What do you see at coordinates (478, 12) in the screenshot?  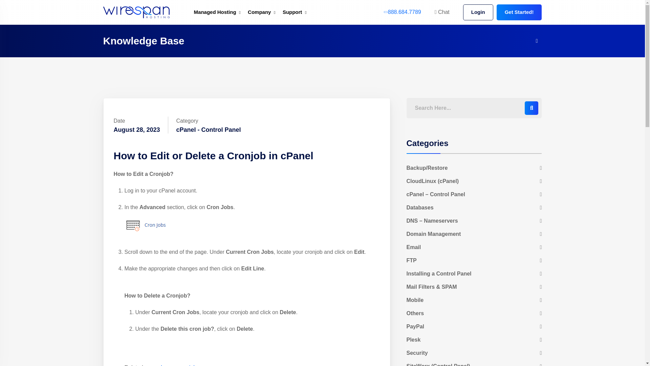 I see `Login` at bounding box center [478, 12].